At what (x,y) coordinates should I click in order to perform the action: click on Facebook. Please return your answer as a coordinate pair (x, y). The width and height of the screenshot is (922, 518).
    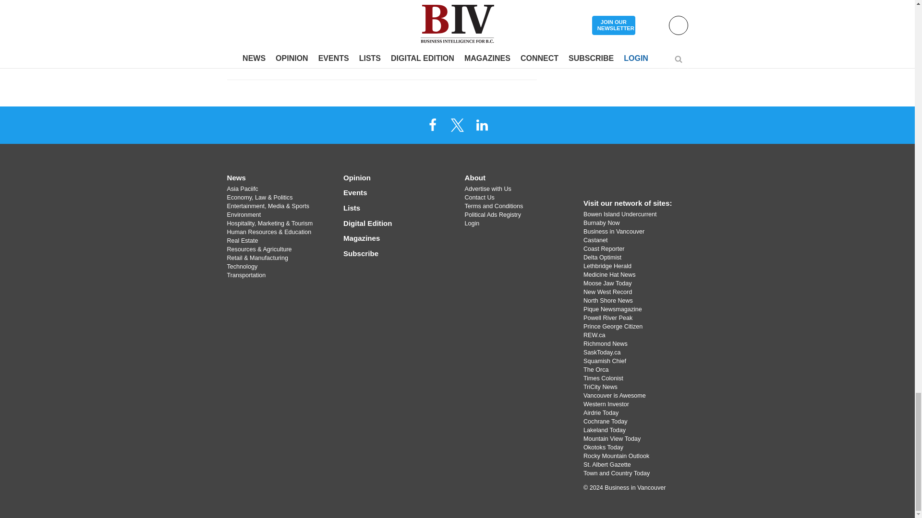
    Looking at the image, I should click on (433, 124).